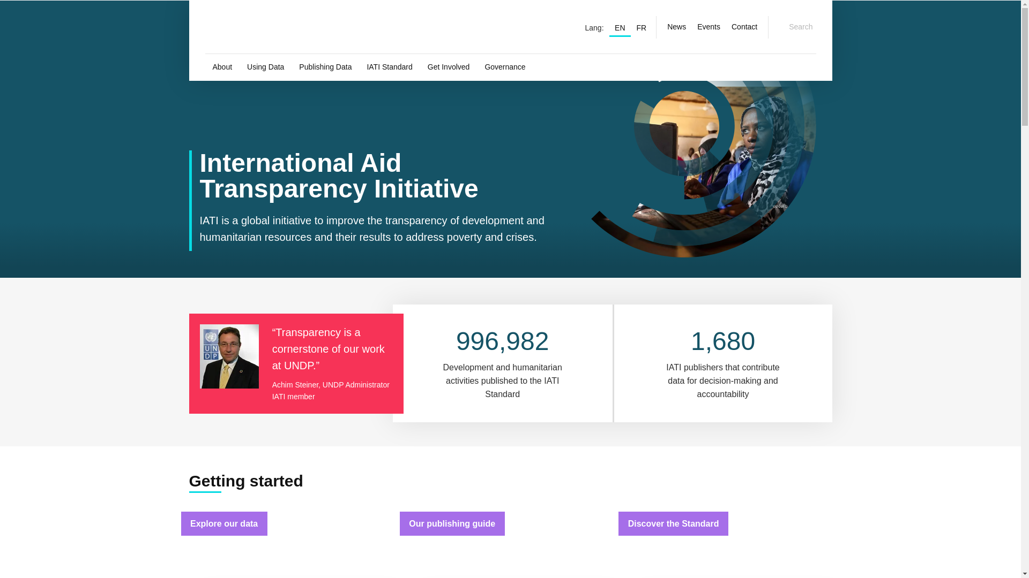 This screenshot has height=578, width=1029. I want to click on Search, so click(794, 27).